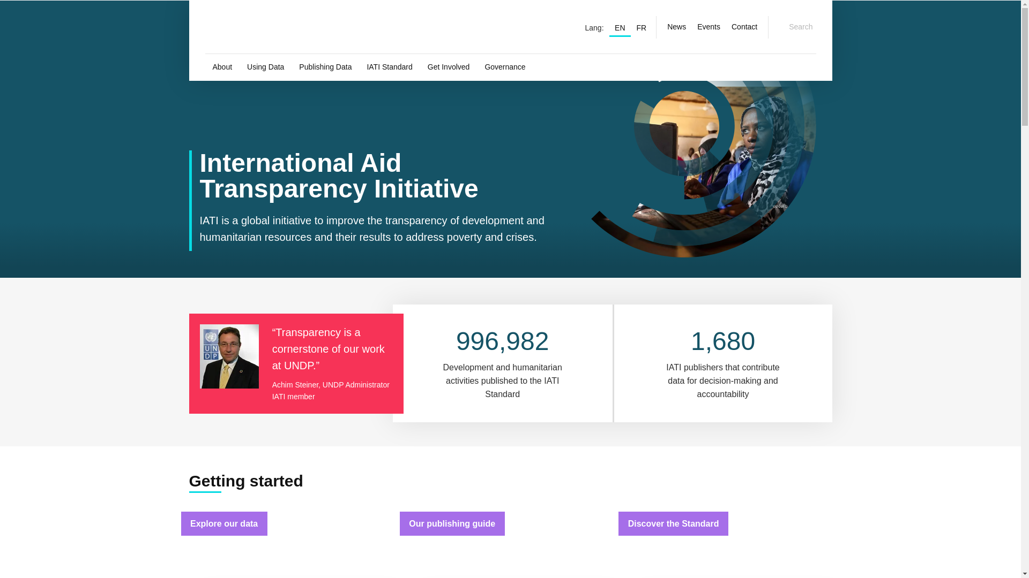 This screenshot has height=578, width=1029. I want to click on Search, so click(794, 27).